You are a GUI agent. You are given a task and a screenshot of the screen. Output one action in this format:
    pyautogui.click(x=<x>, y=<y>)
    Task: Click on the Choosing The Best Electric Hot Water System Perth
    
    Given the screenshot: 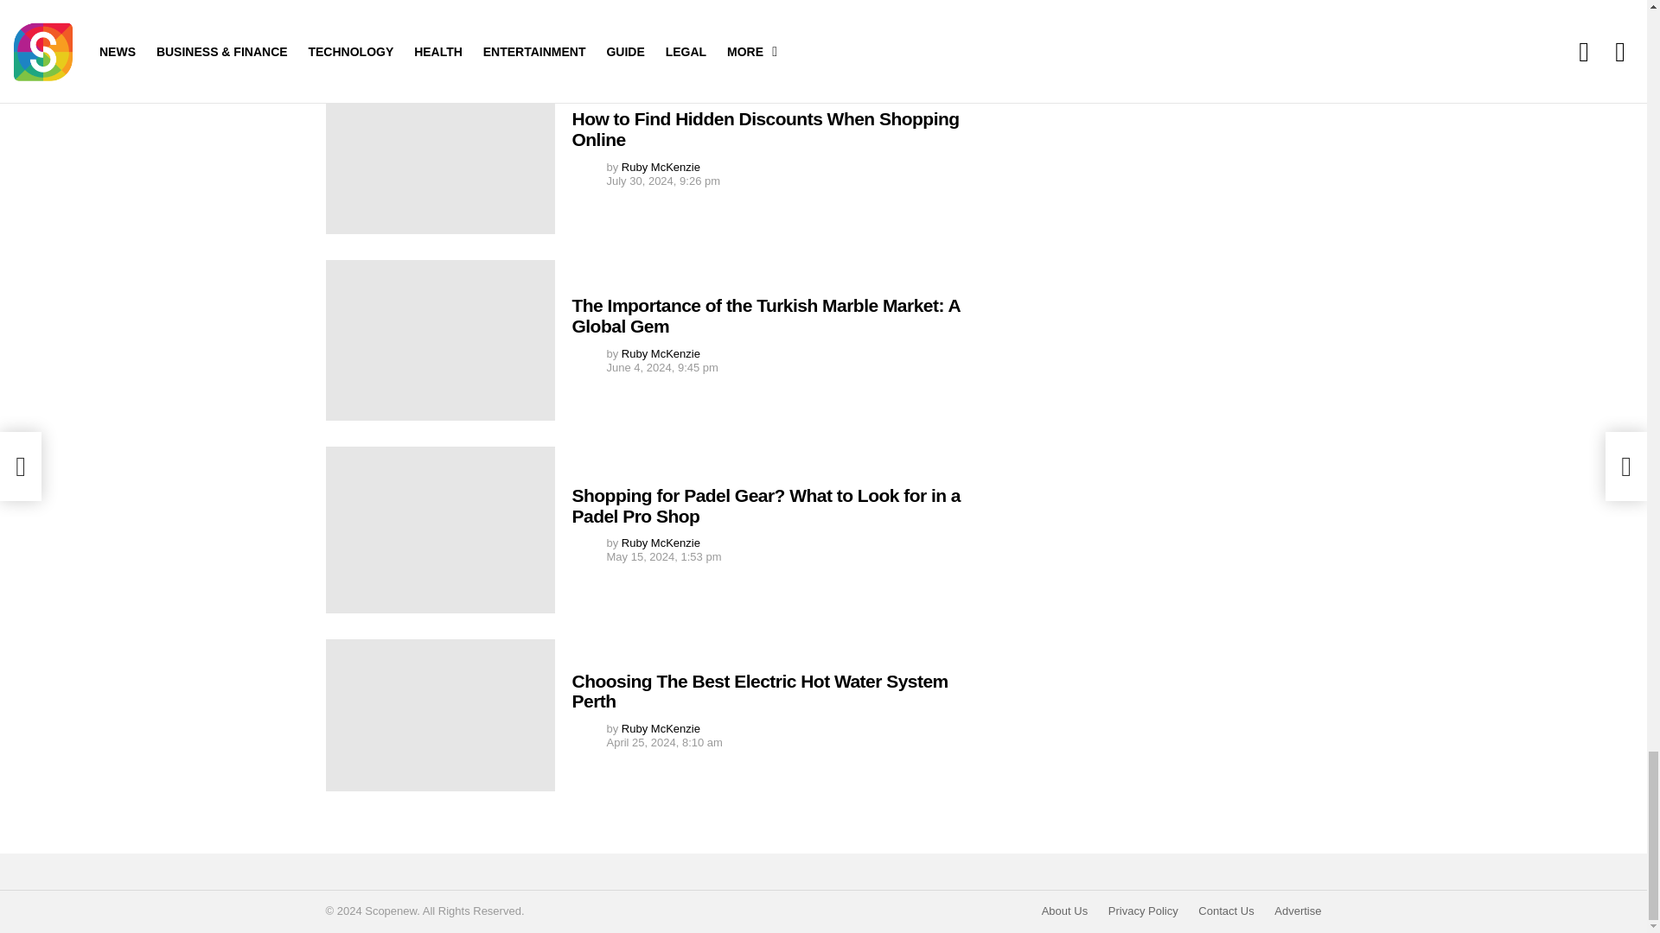 What is the action you would take?
    pyautogui.click(x=439, y=714)
    